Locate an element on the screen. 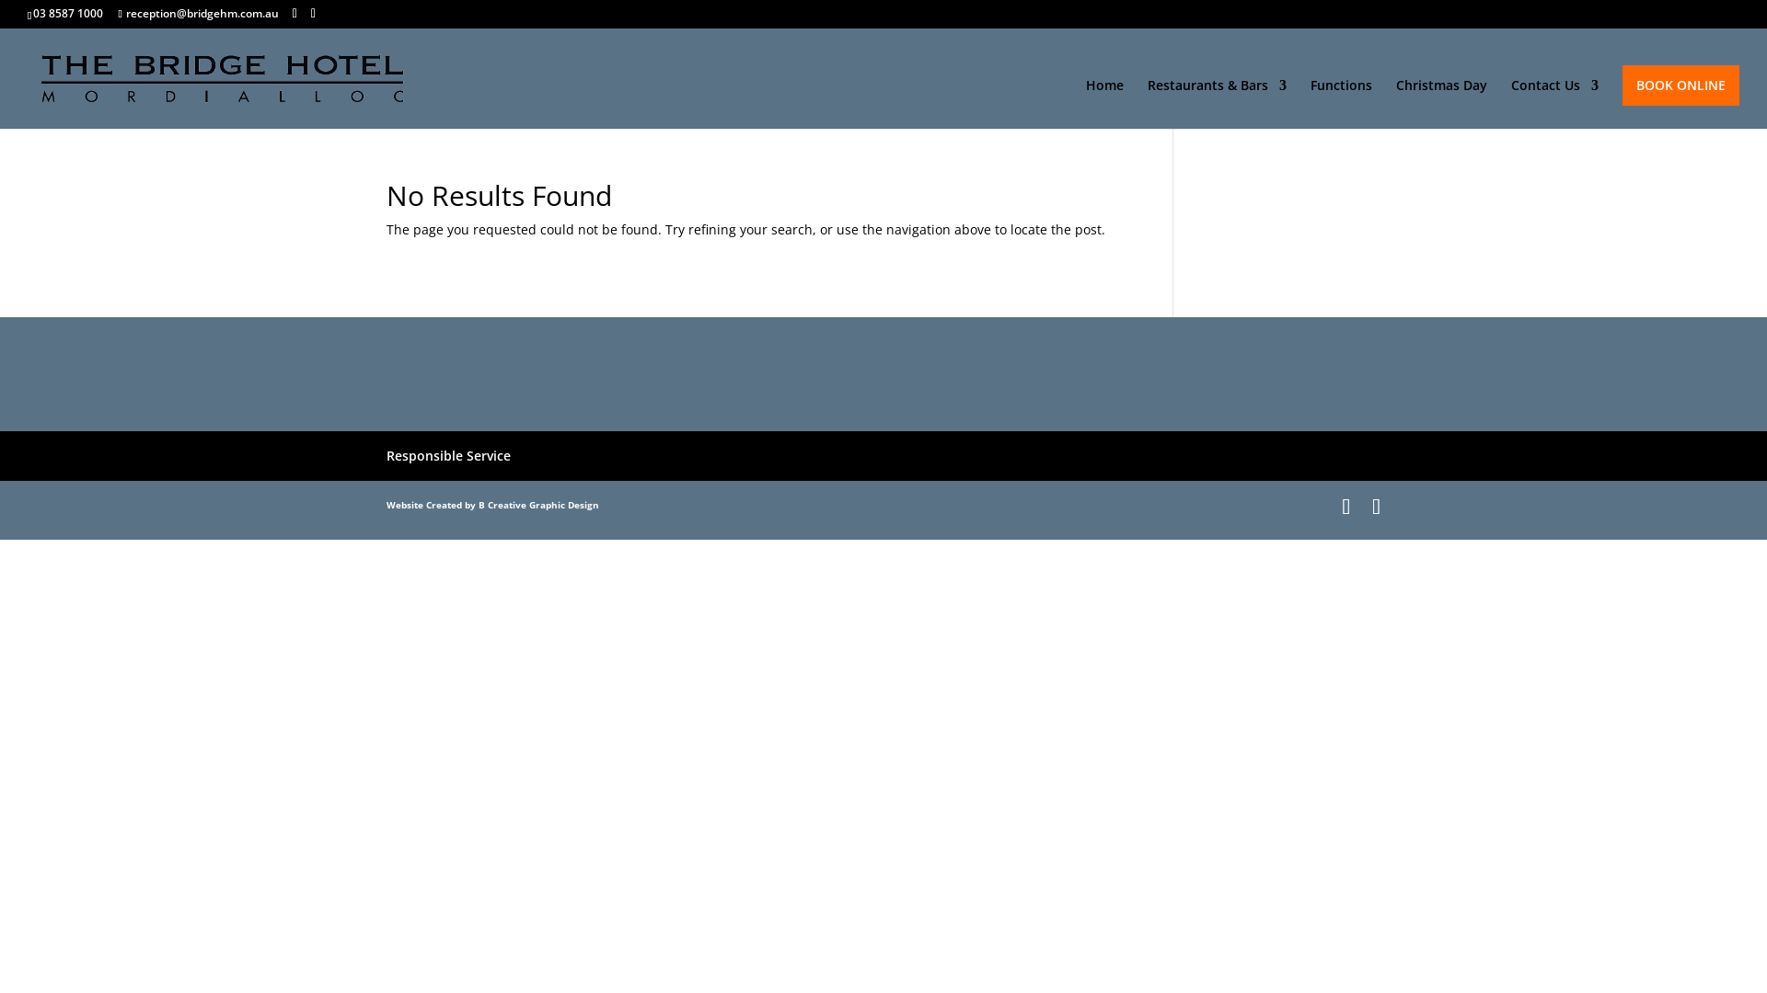 This screenshot has width=1767, height=993. reception@bridgehm.com.au is located at coordinates (198, 13).